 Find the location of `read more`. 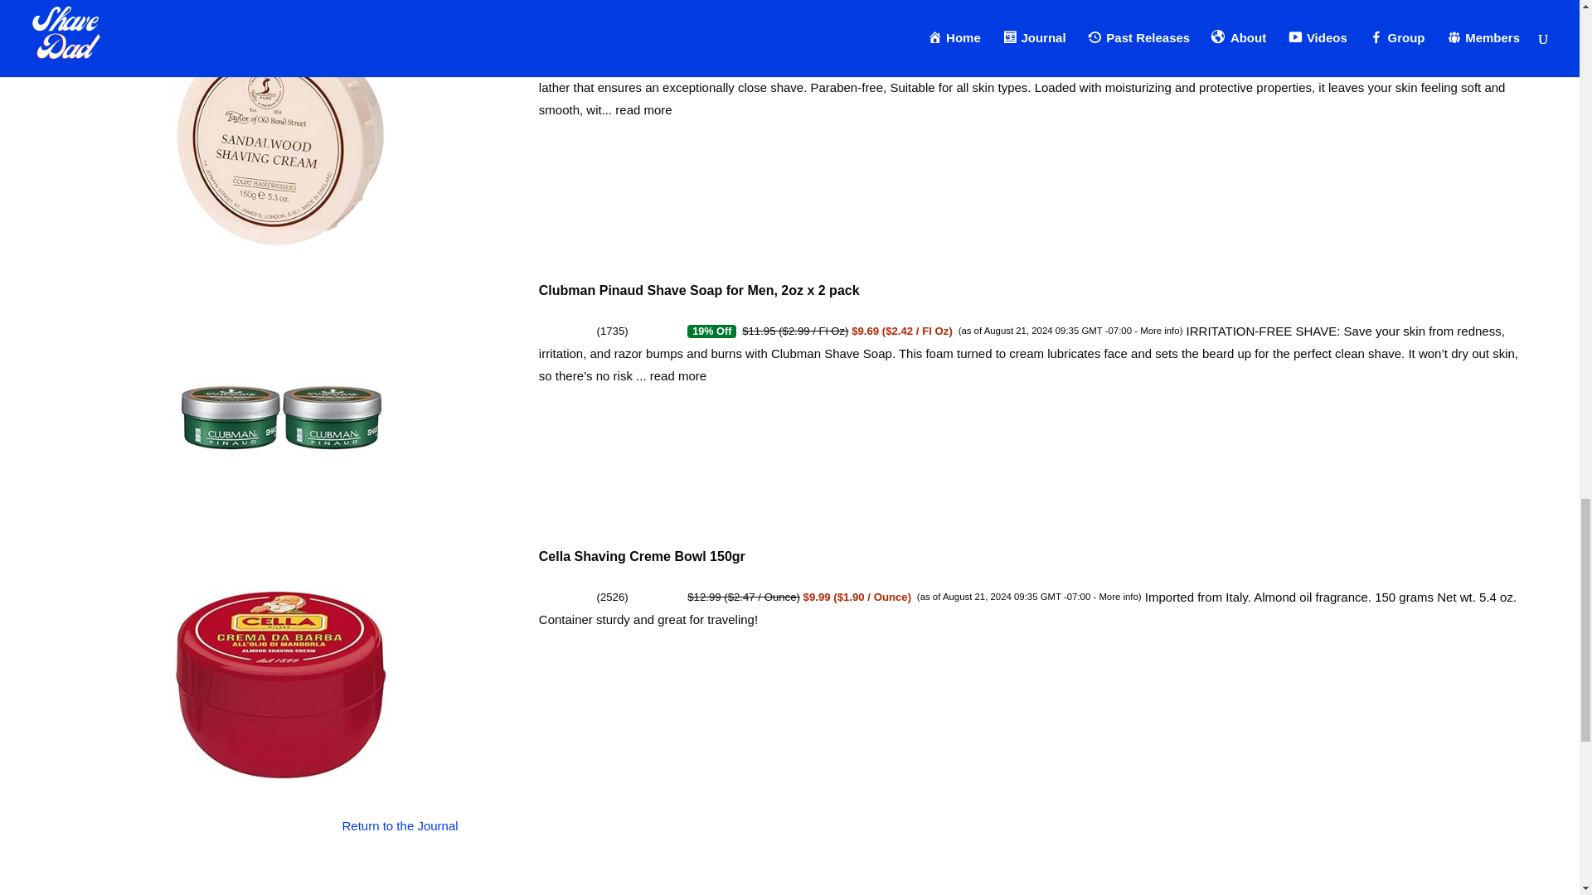

read more is located at coordinates (678, 375).